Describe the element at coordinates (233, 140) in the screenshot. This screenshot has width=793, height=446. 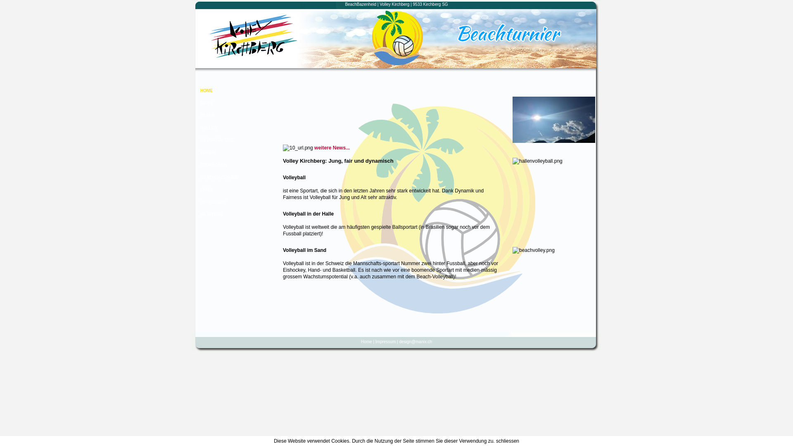
I see `BILDERGALERIE` at that location.